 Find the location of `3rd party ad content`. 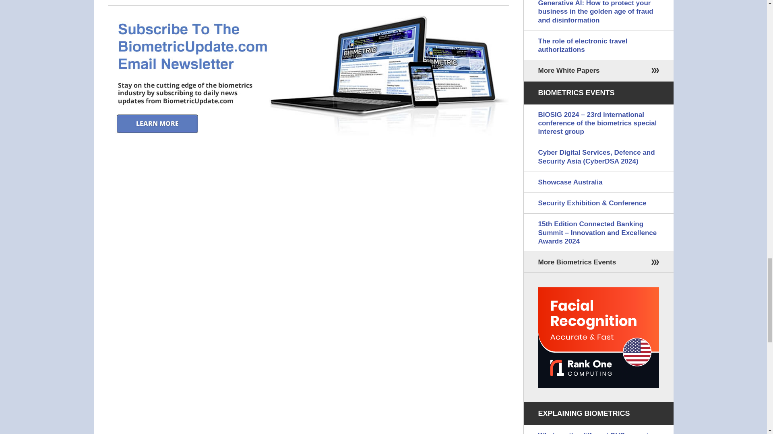

3rd party ad content is located at coordinates (598, 338).